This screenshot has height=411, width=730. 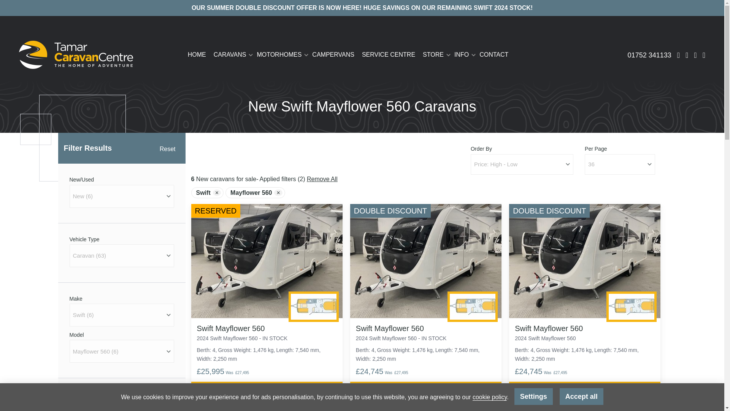 What do you see at coordinates (232, 55) in the screenshot?
I see `CARAVANS` at bounding box center [232, 55].